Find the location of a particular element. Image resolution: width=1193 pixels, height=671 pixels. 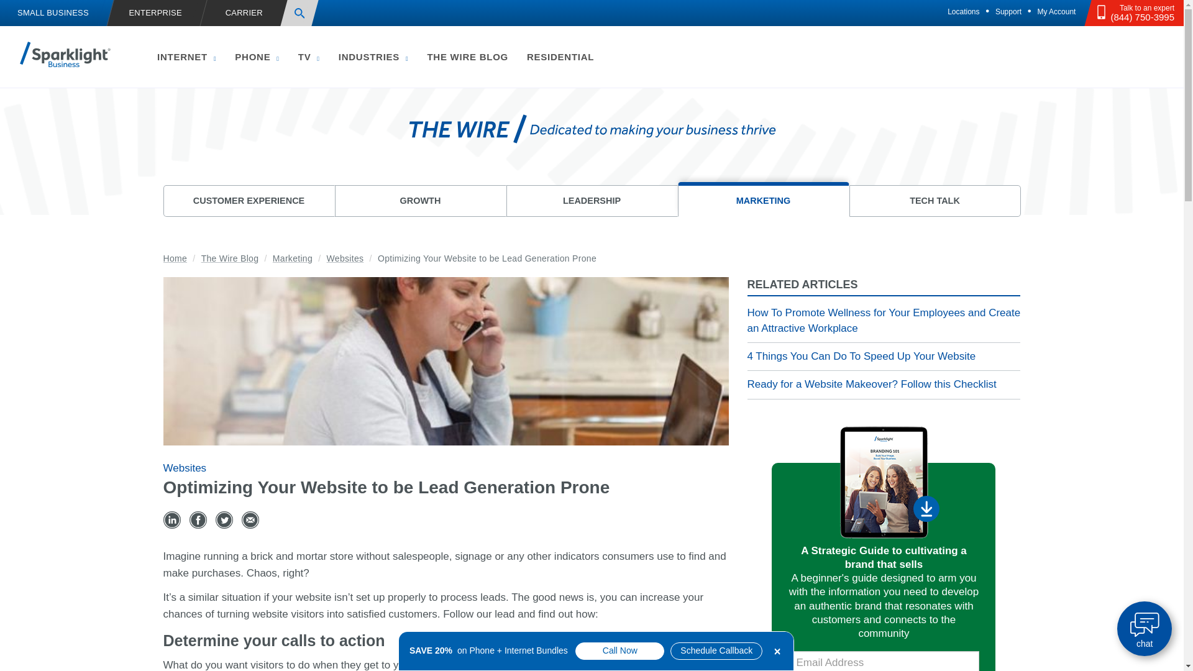

Locations is located at coordinates (963, 11).